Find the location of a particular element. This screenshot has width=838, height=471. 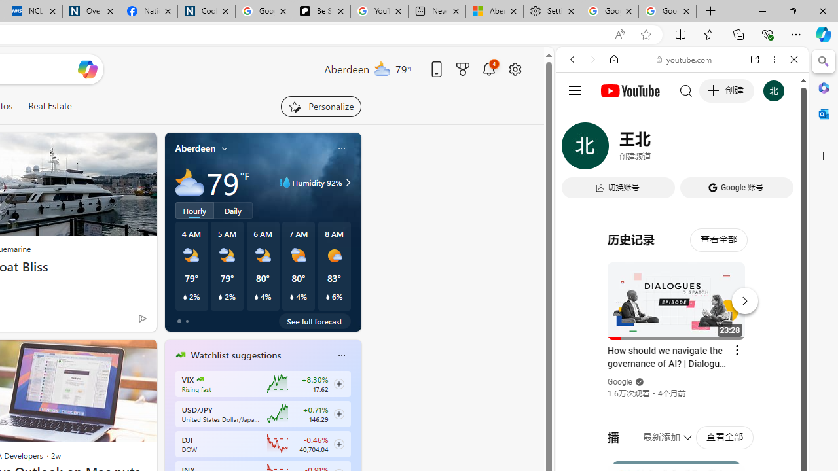

Web scope is located at coordinates (577, 118).